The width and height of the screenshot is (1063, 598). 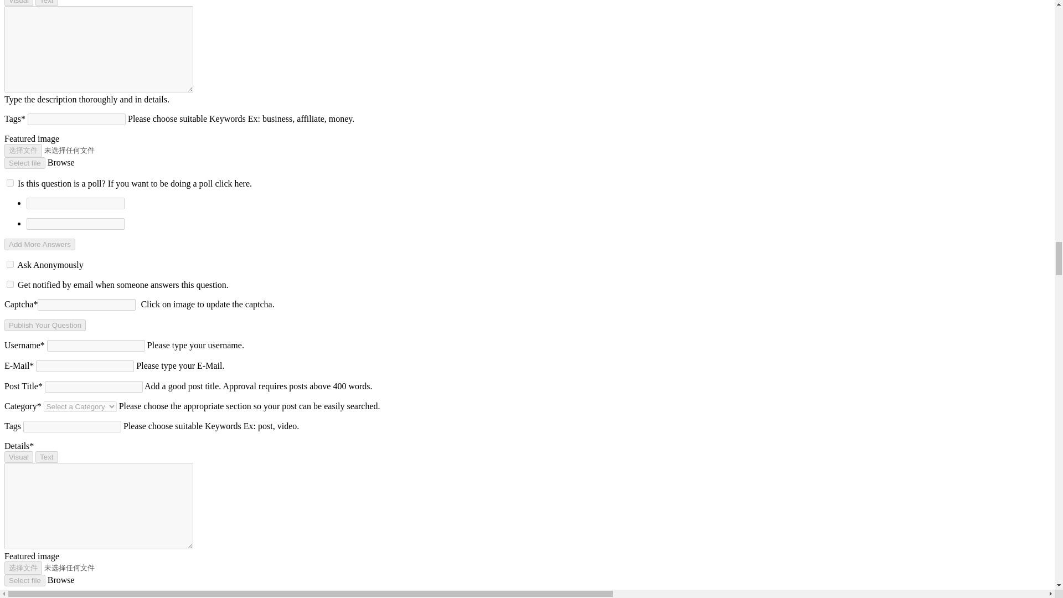 What do you see at coordinates (18, 457) in the screenshot?
I see `Visual` at bounding box center [18, 457].